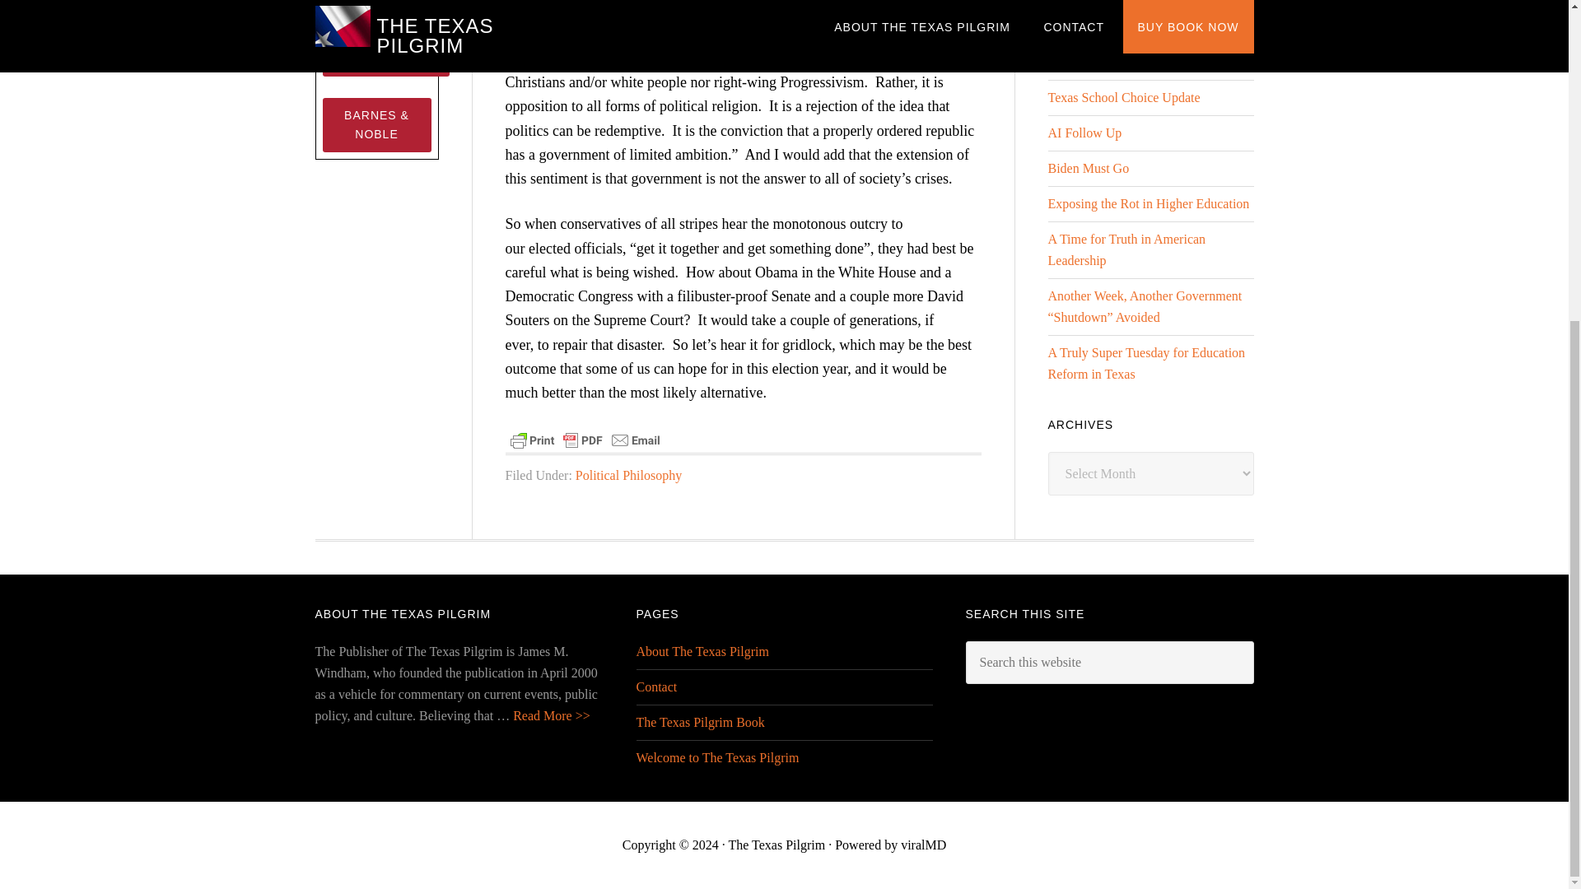 Image resolution: width=1581 pixels, height=889 pixels. Describe the element at coordinates (1148, 202) in the screenshot. I see `Exposing the Rot in Higher Education` at that location.